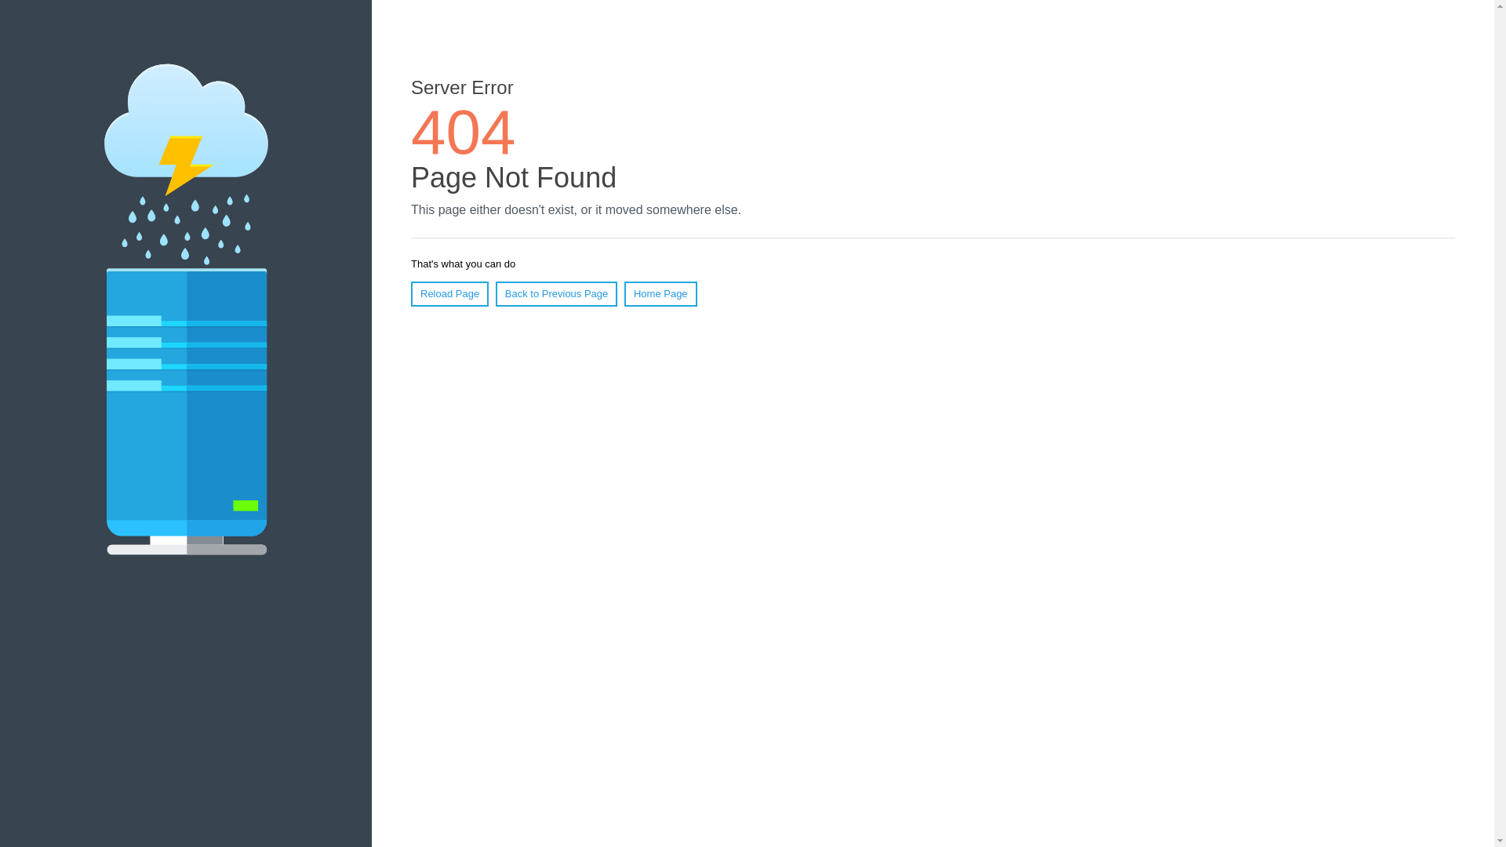 This screenshot has height=847, width=1506. What do you see at coordinates (660, 294) in the screenshot?
I see `Home Page` at bounding box center [660, 294].